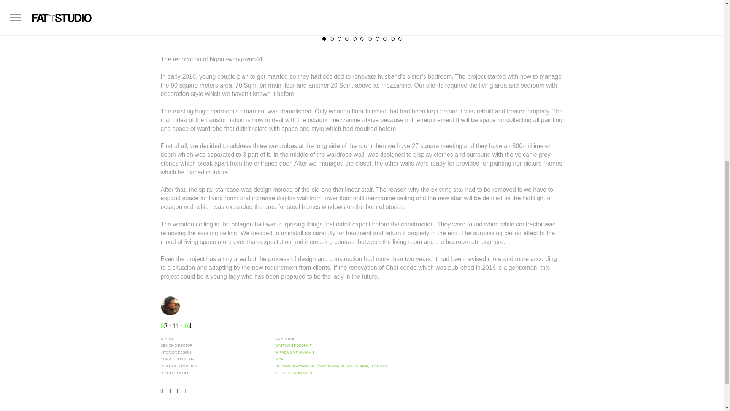 This screenshot has height=411, width=730. Describe the element at coordinates (324, 39) in the screenshot. I see `1` at that location.